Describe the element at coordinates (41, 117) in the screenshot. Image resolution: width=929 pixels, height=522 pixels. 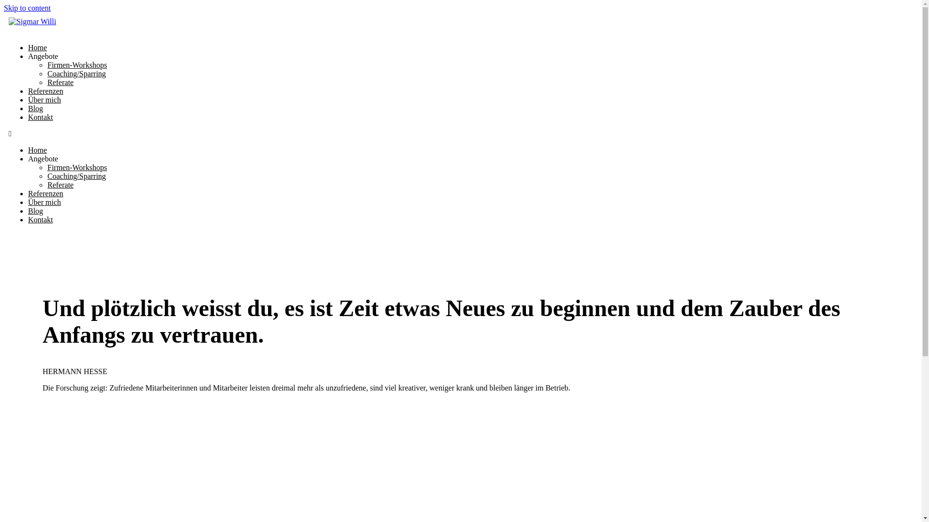
I see `Kontakt` at that location.